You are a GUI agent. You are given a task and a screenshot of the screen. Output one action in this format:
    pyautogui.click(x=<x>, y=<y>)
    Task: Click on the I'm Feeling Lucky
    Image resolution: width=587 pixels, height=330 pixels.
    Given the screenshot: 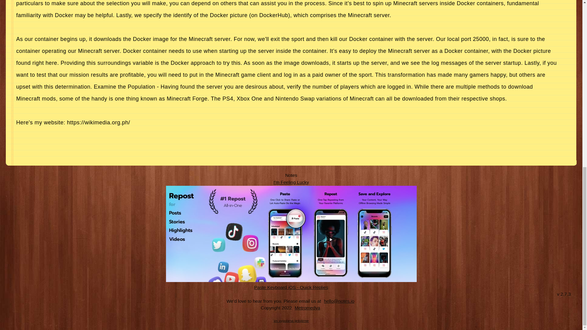 What is the action you would take?
    pyautogui.click(x=291, y=182)
    